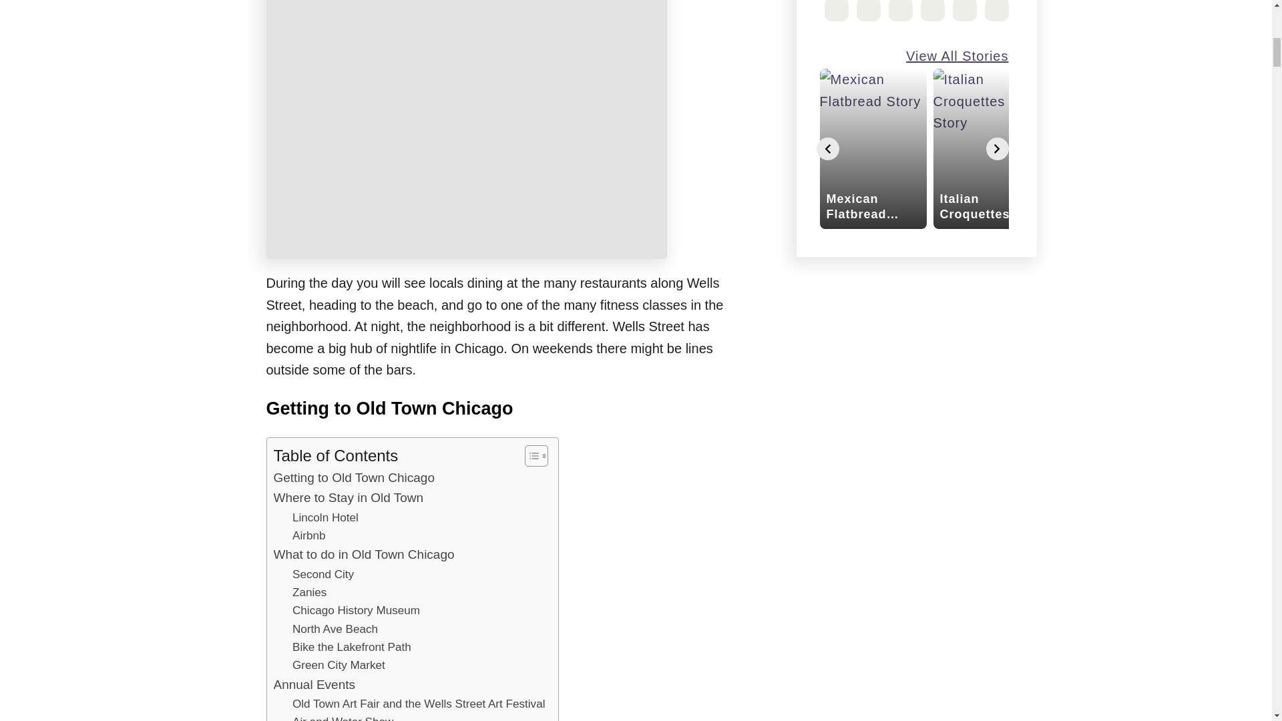 Image resolution: width=1282 pixels, height=721 pixels. I want to click on Getting to Old Town Chicago, so click(355, 478).